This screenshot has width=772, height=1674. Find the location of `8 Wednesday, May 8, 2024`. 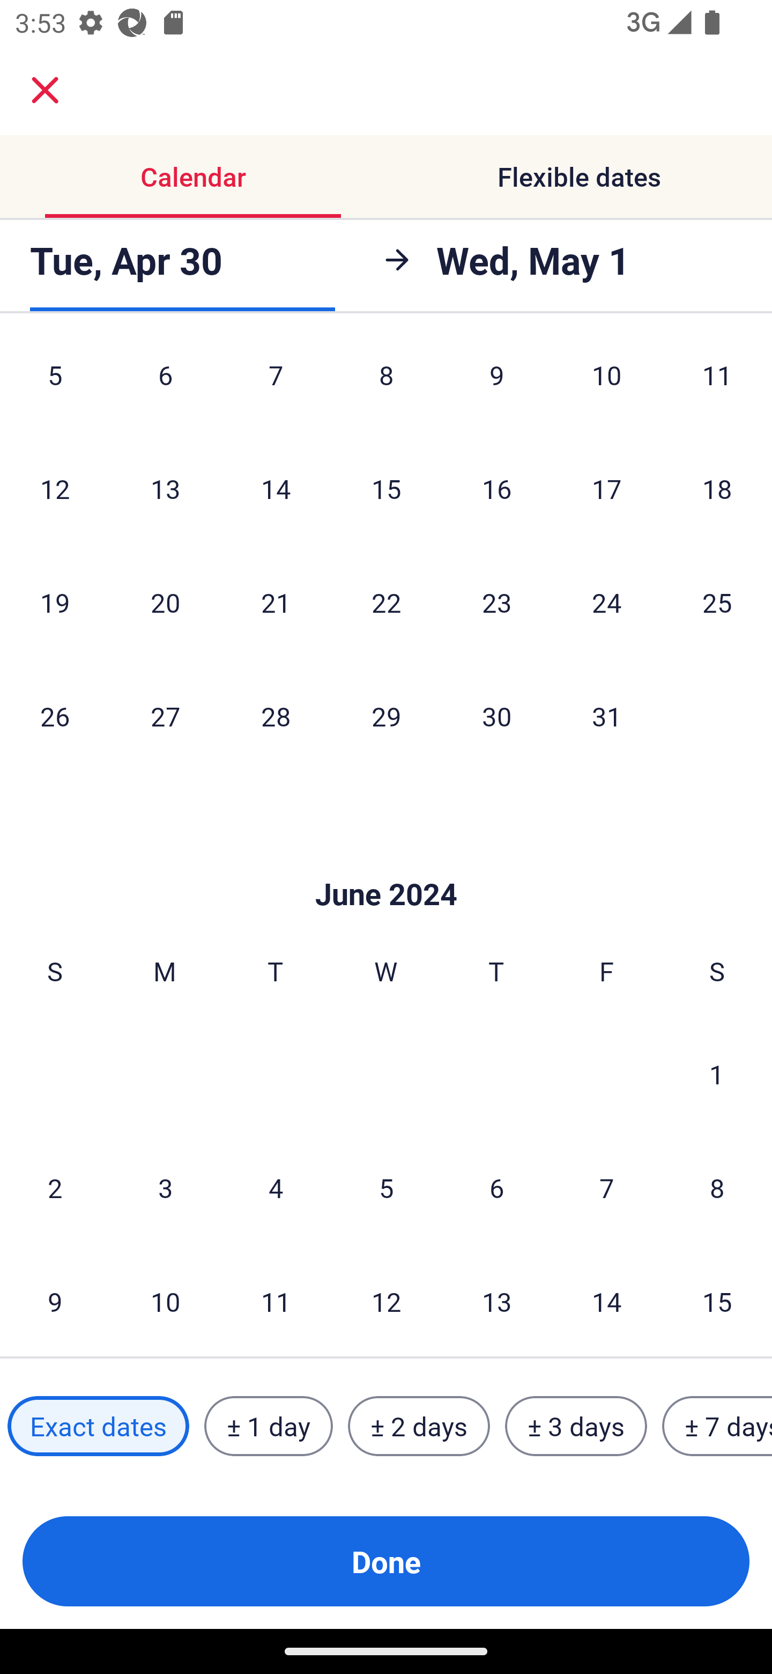

8 Wednesday, May 8, 2024 is located at coordinates (386, 386).